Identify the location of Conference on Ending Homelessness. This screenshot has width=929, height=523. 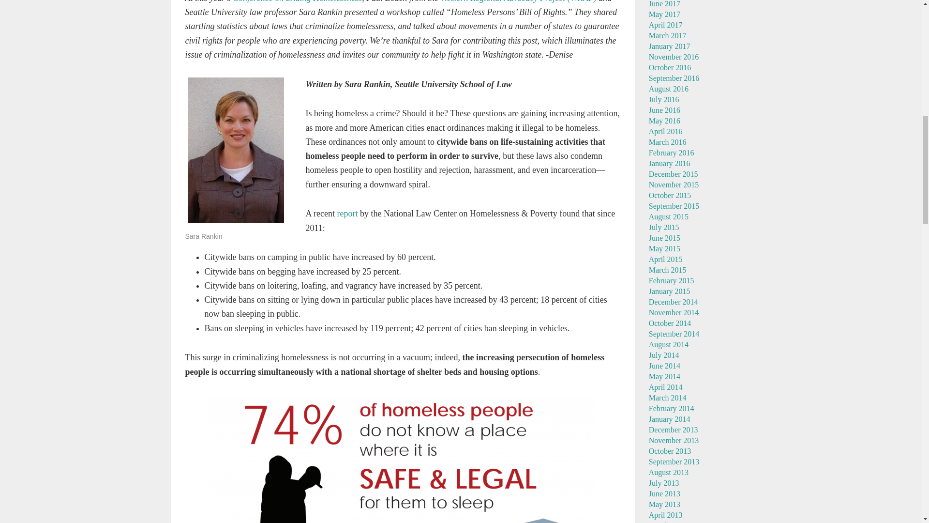
(297, 1).